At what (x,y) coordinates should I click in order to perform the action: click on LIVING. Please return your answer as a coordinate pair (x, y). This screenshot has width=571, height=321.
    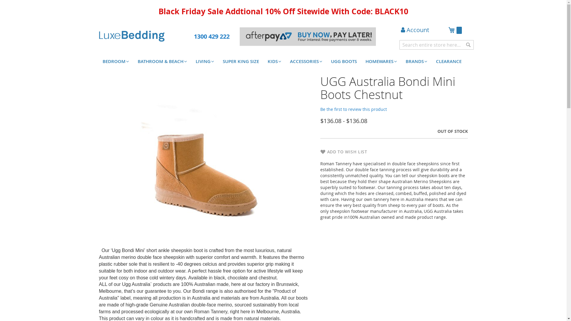
    Looking at the image, I should click on (205, 62).